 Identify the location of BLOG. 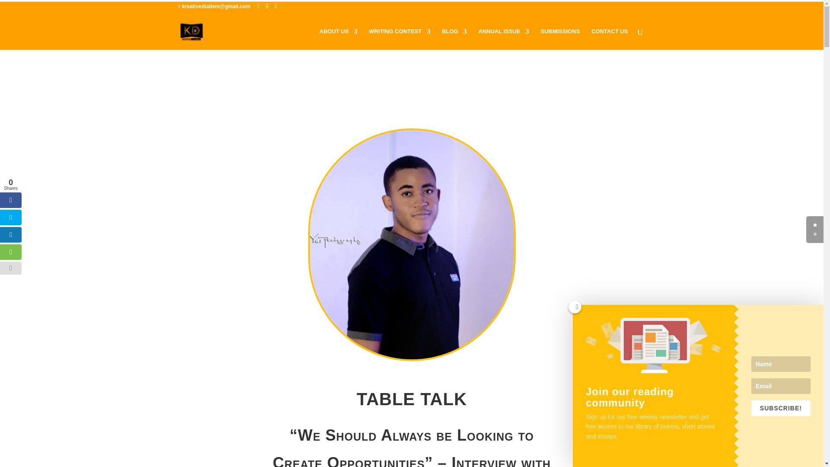
(454, 39).